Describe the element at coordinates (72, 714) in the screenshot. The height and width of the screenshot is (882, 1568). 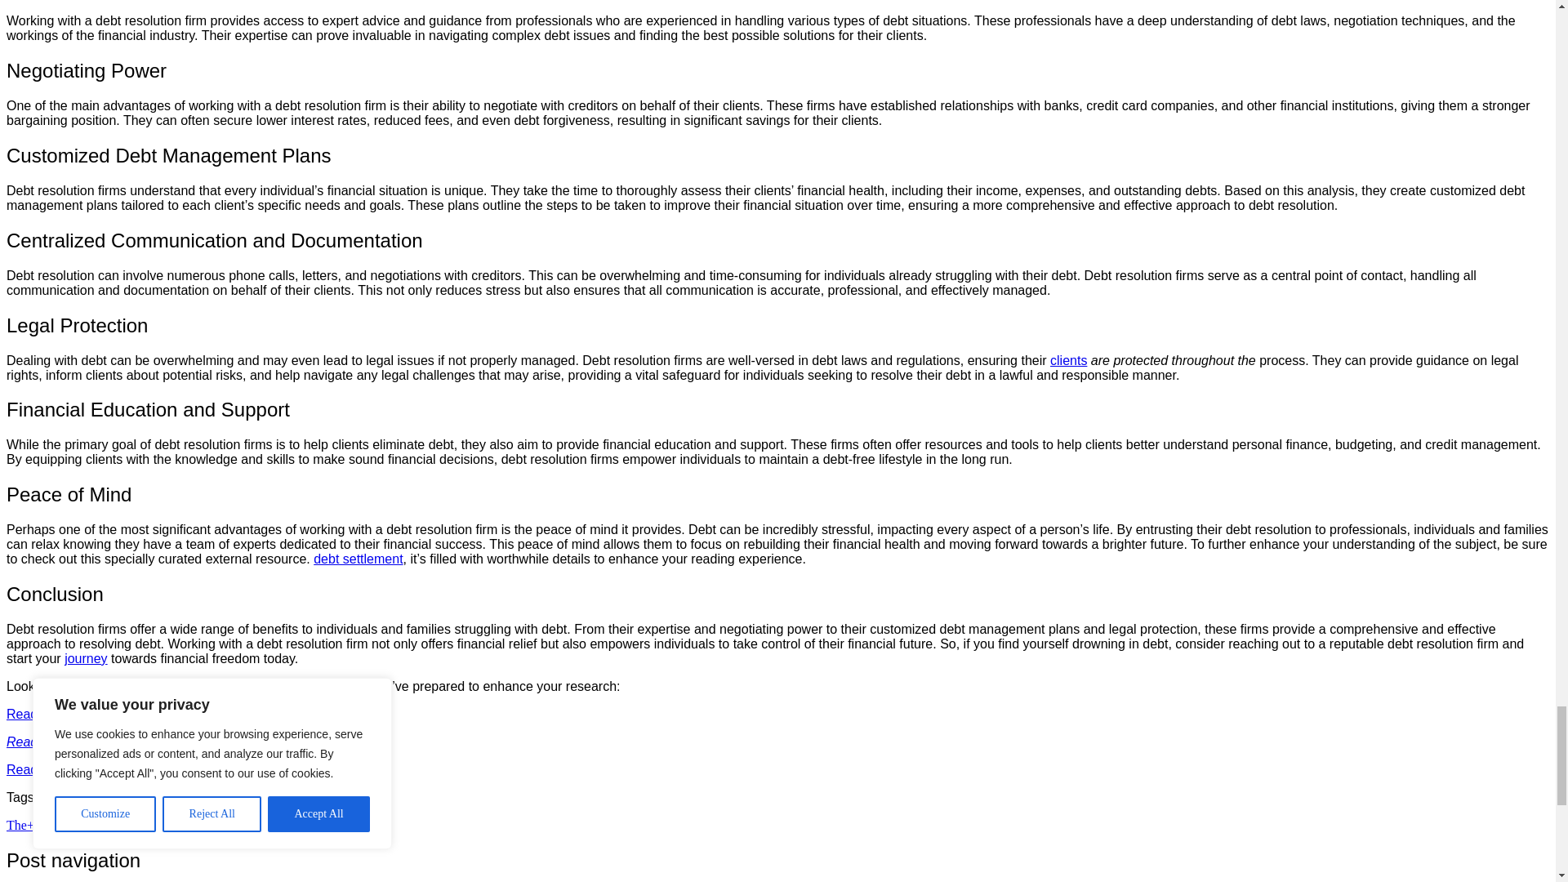
I see `Read this useful article` at that location.